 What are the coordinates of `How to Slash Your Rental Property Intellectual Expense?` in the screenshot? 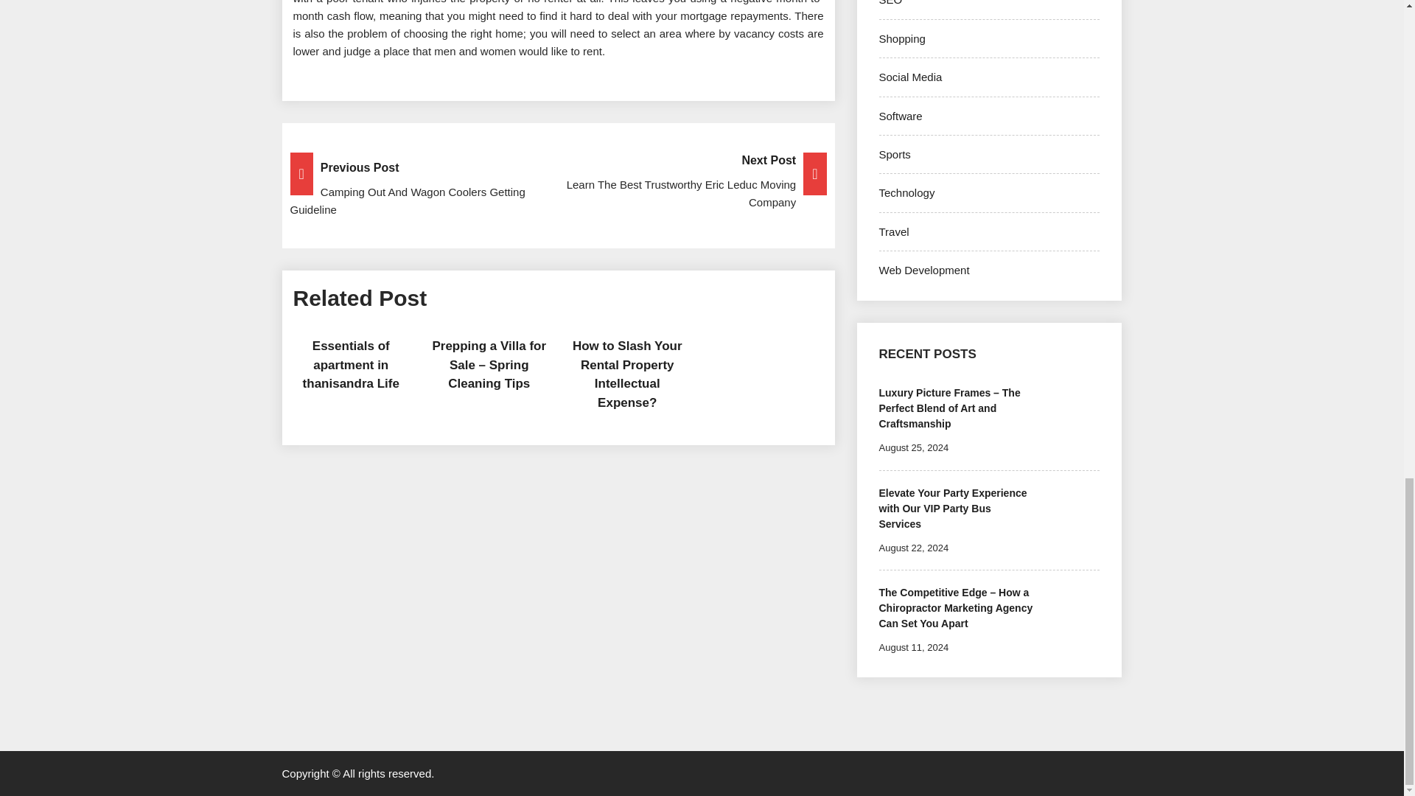 It's located at (627, 374).